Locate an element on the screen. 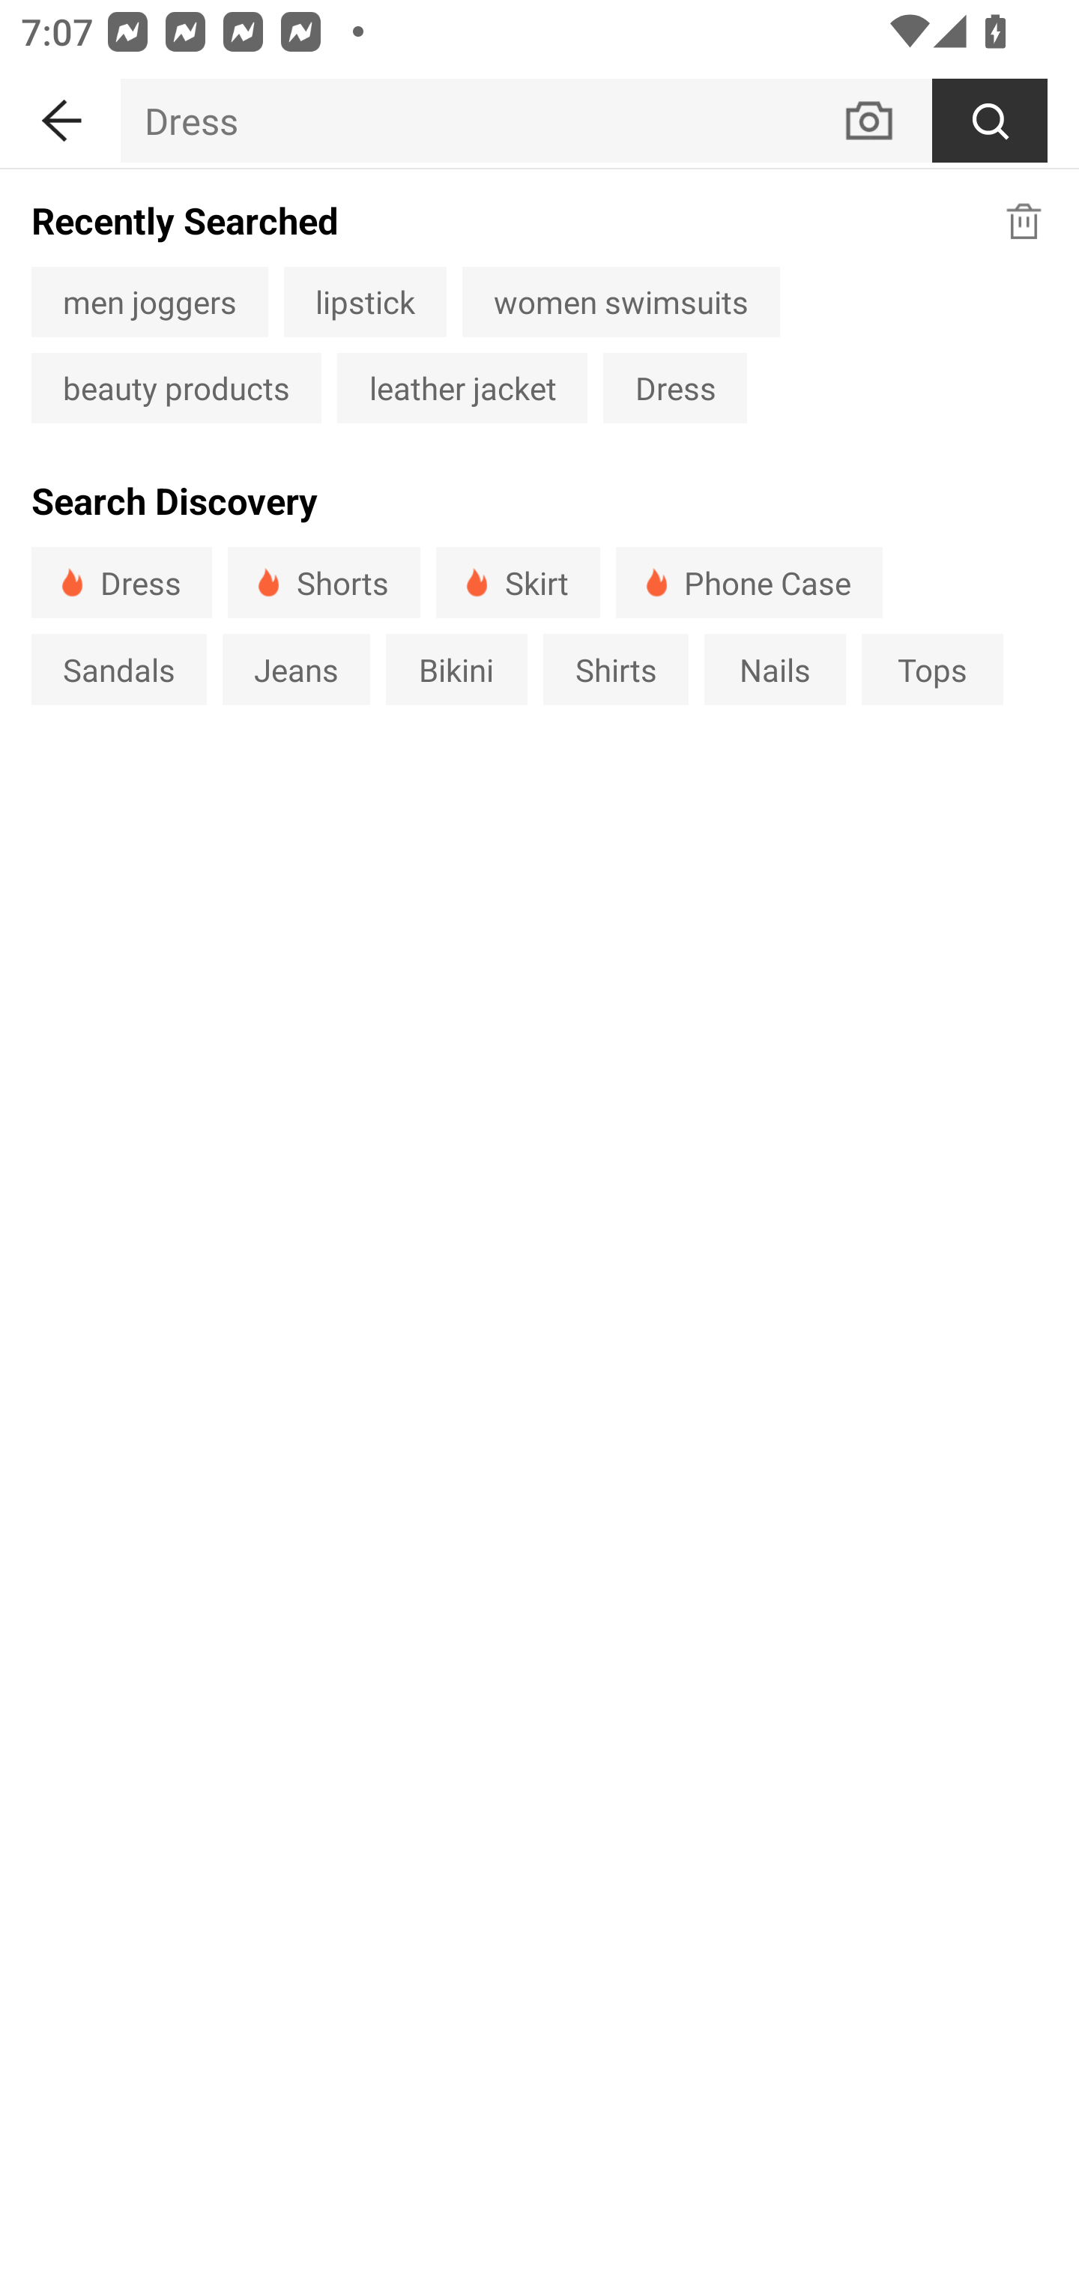  men joggers is located at coordinates (150, 301).